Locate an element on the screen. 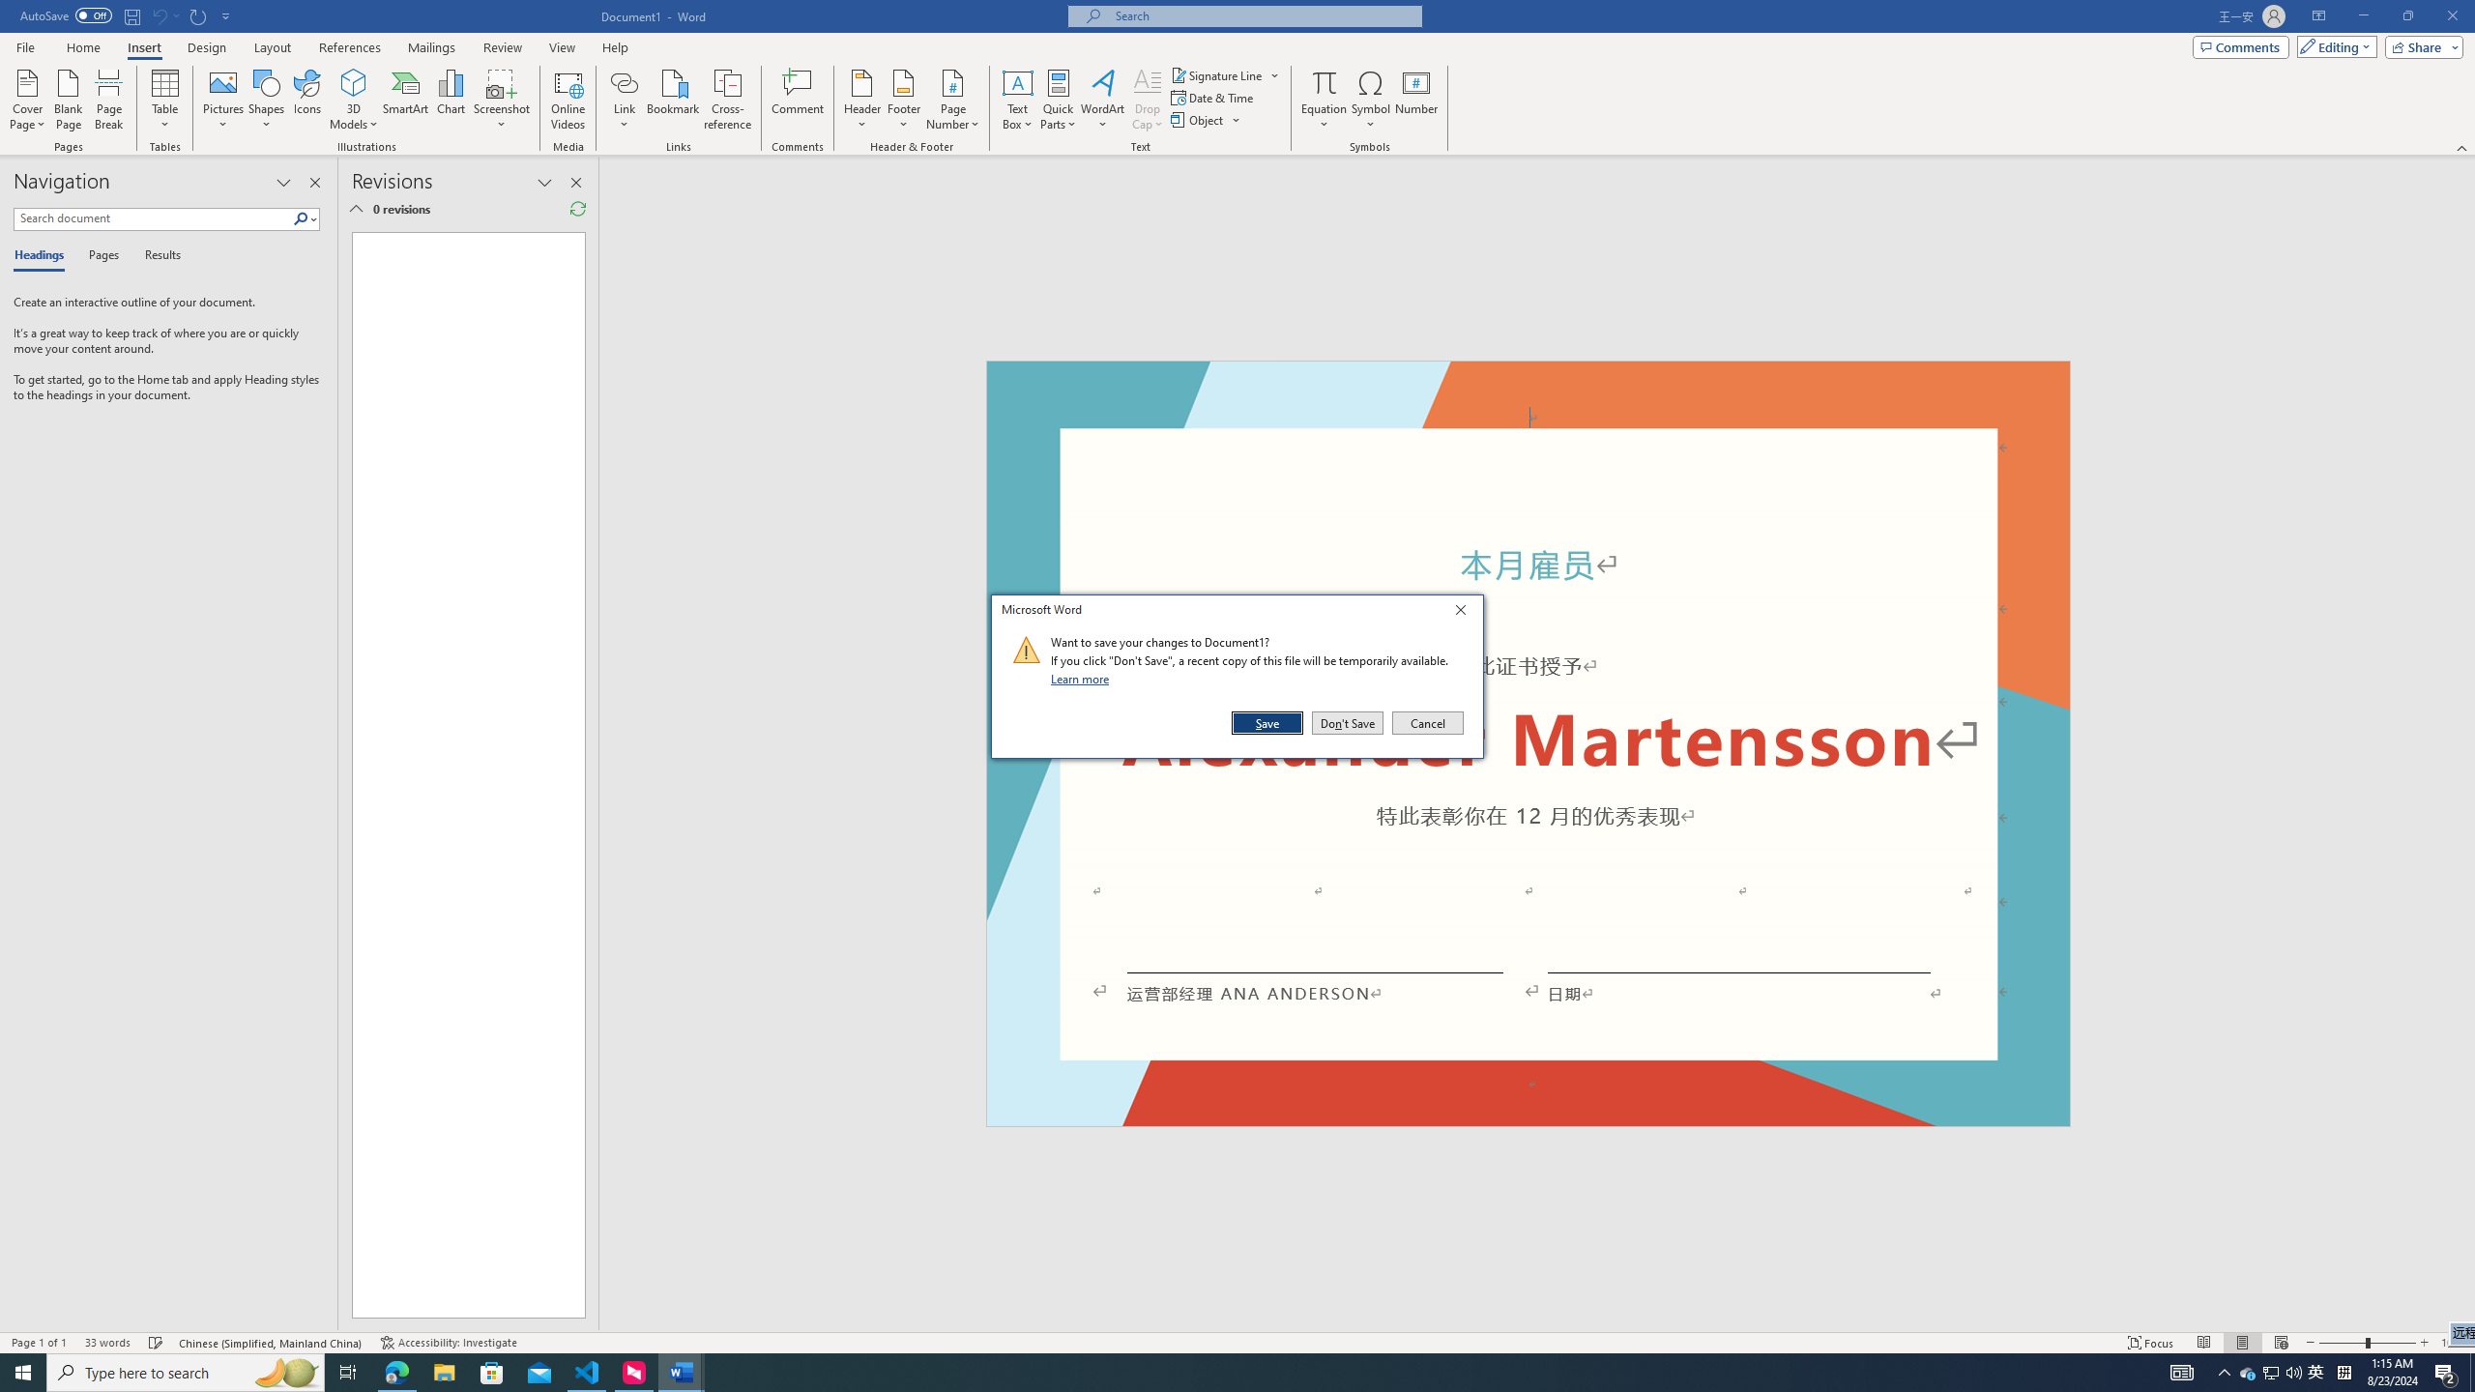  Minimize is located at coordinates (2363, 16).